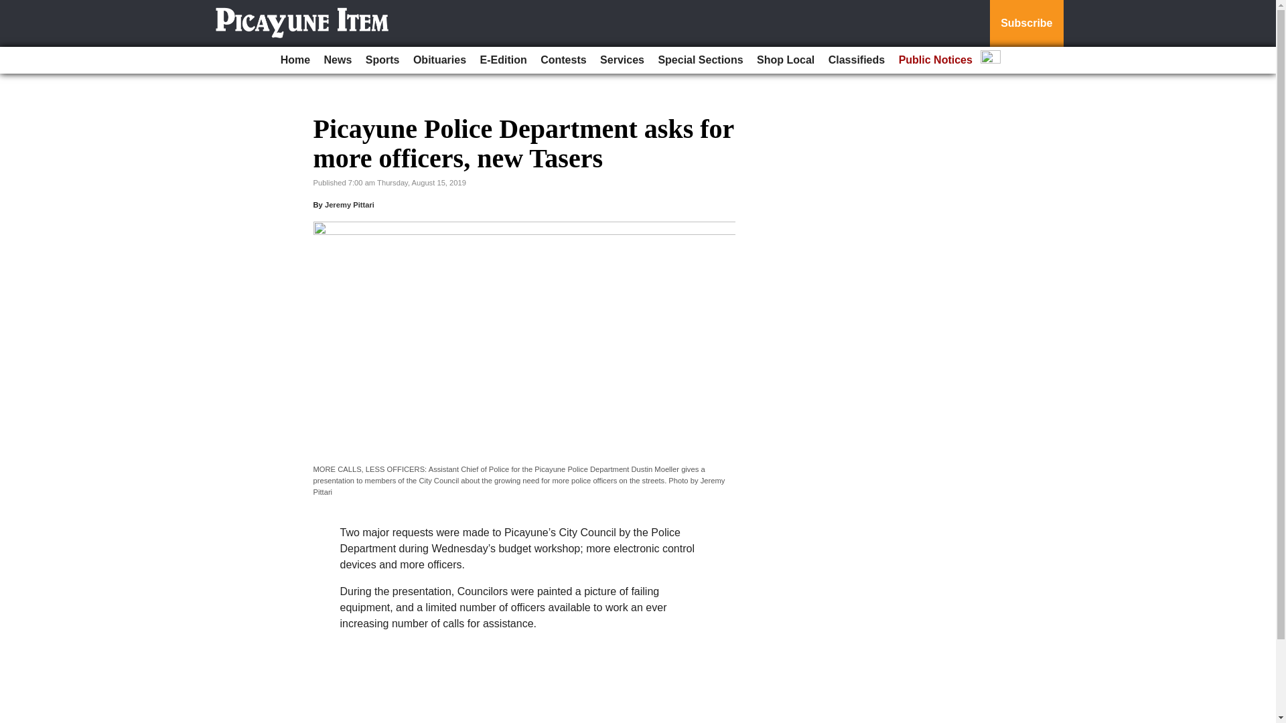  I want to click on Obituaries, so click(439, 60).